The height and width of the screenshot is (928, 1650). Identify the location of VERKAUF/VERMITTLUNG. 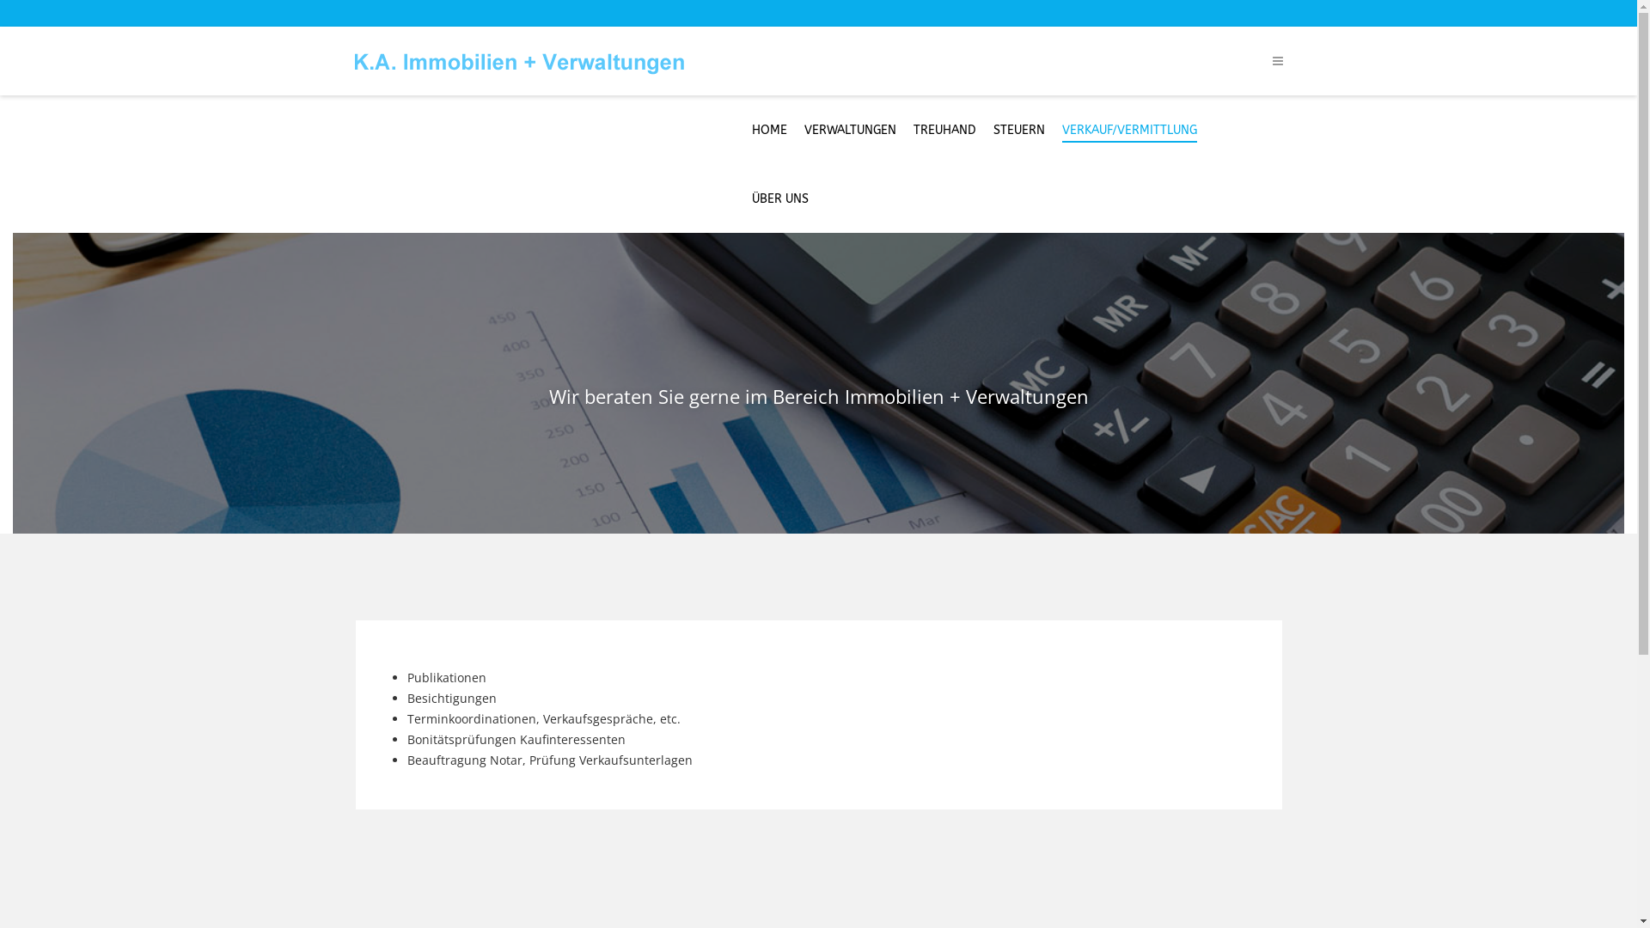
(1129, 131).